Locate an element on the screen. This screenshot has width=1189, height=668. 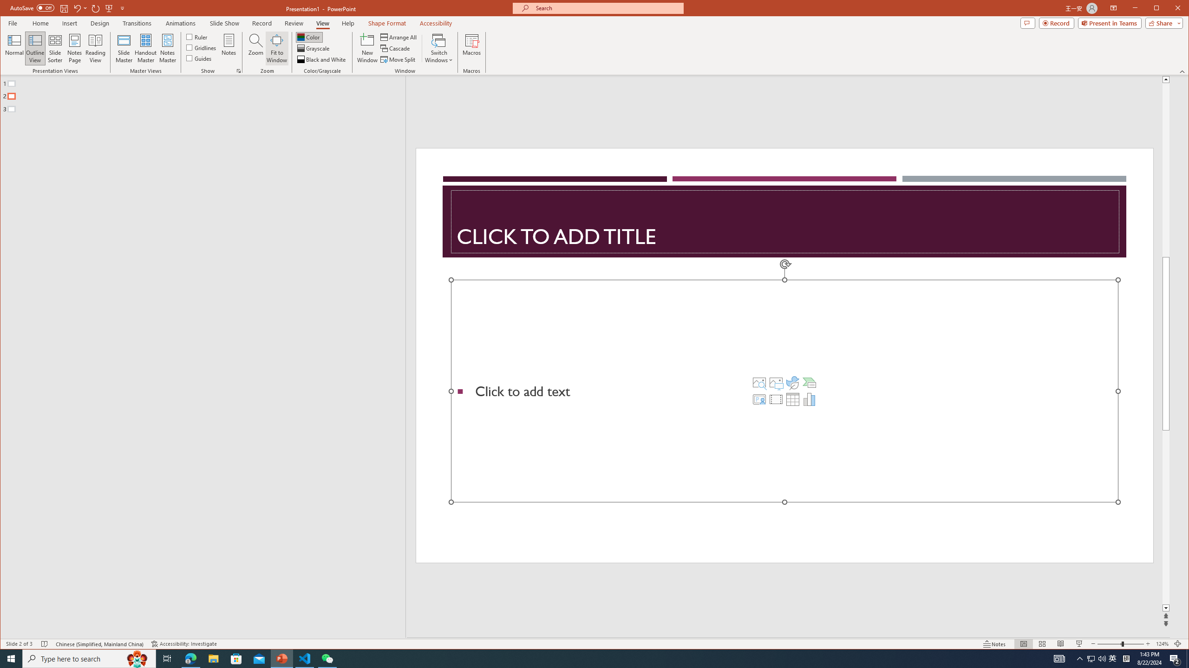
Insert Chart is located at coordinates (810, 399).